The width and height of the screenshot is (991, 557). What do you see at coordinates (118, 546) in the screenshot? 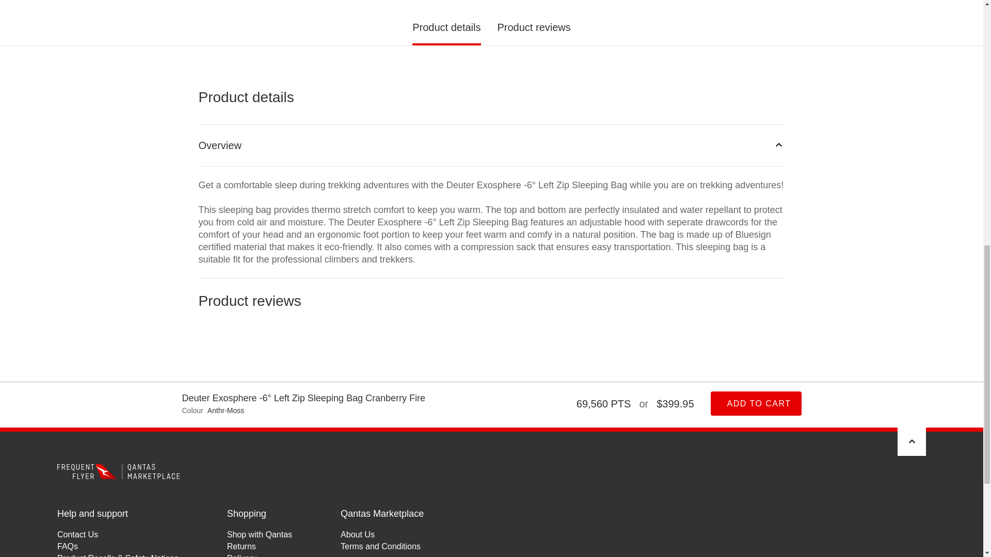
I see `FAQs` at bounding box center [118, 546].